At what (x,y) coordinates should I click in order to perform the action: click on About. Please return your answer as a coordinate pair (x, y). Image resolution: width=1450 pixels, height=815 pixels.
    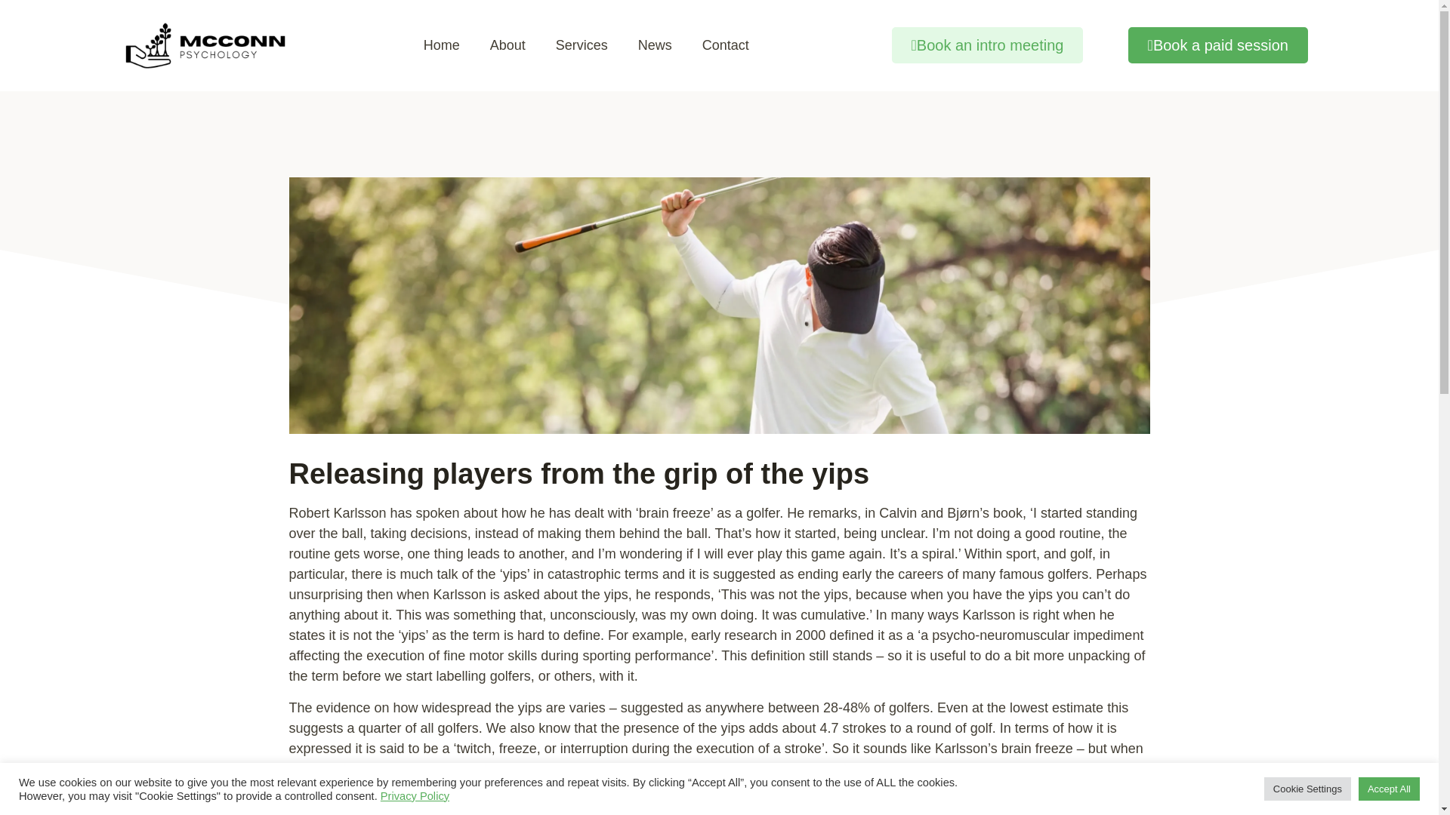
    Looking at the image, I should click on (507, 45).